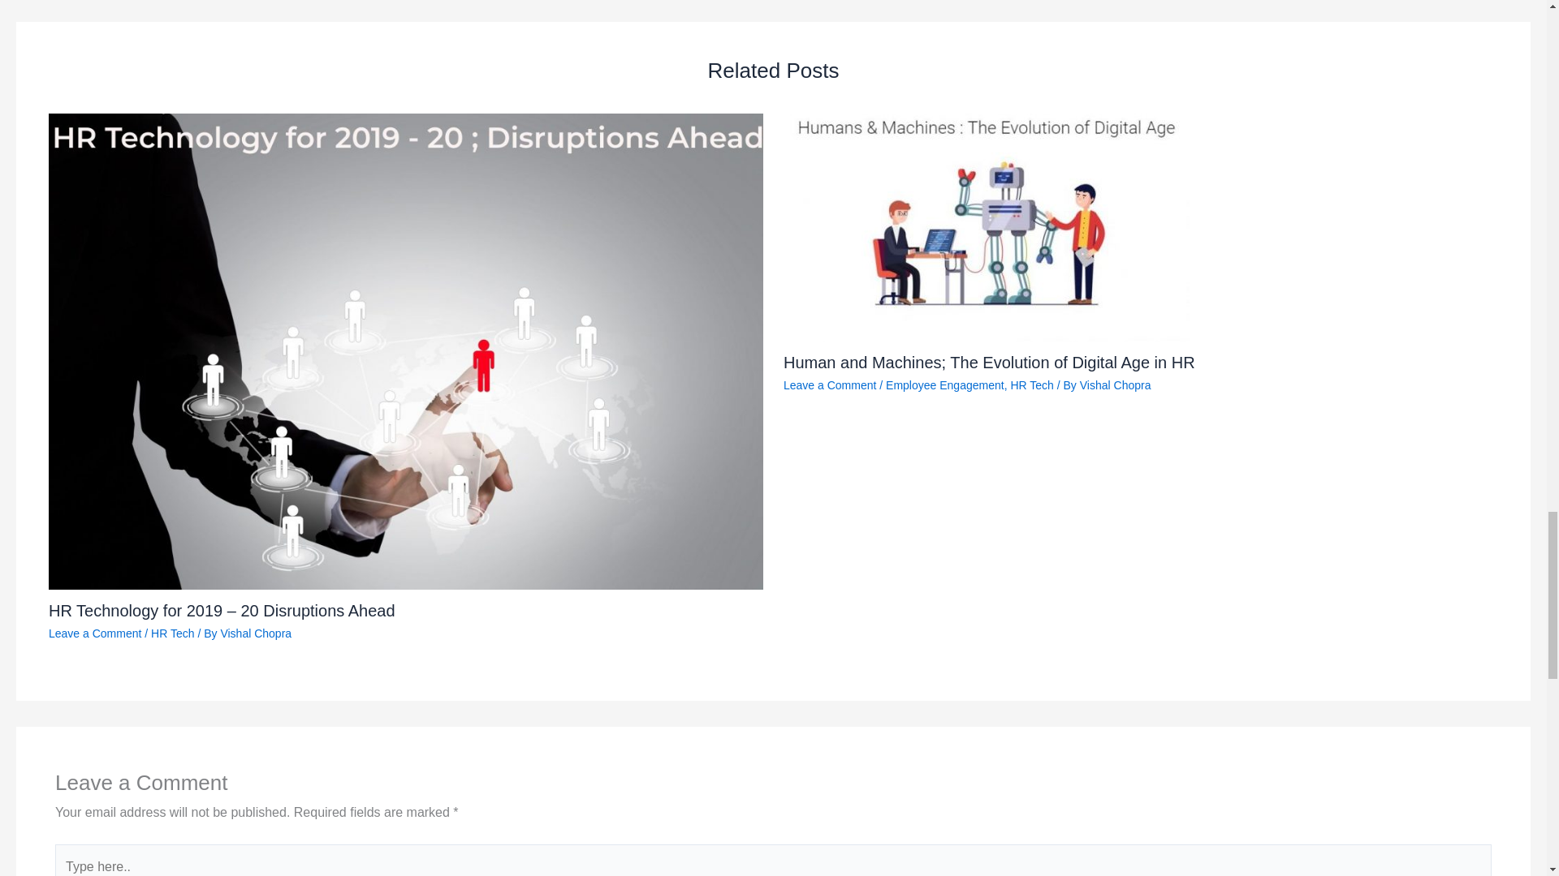 The width and height of the screenshot is (1559, 876). What do you see at coordinates (255, 633) in the screenshot?
I see `Vishal Chopra` at bounding box center [255, 633].